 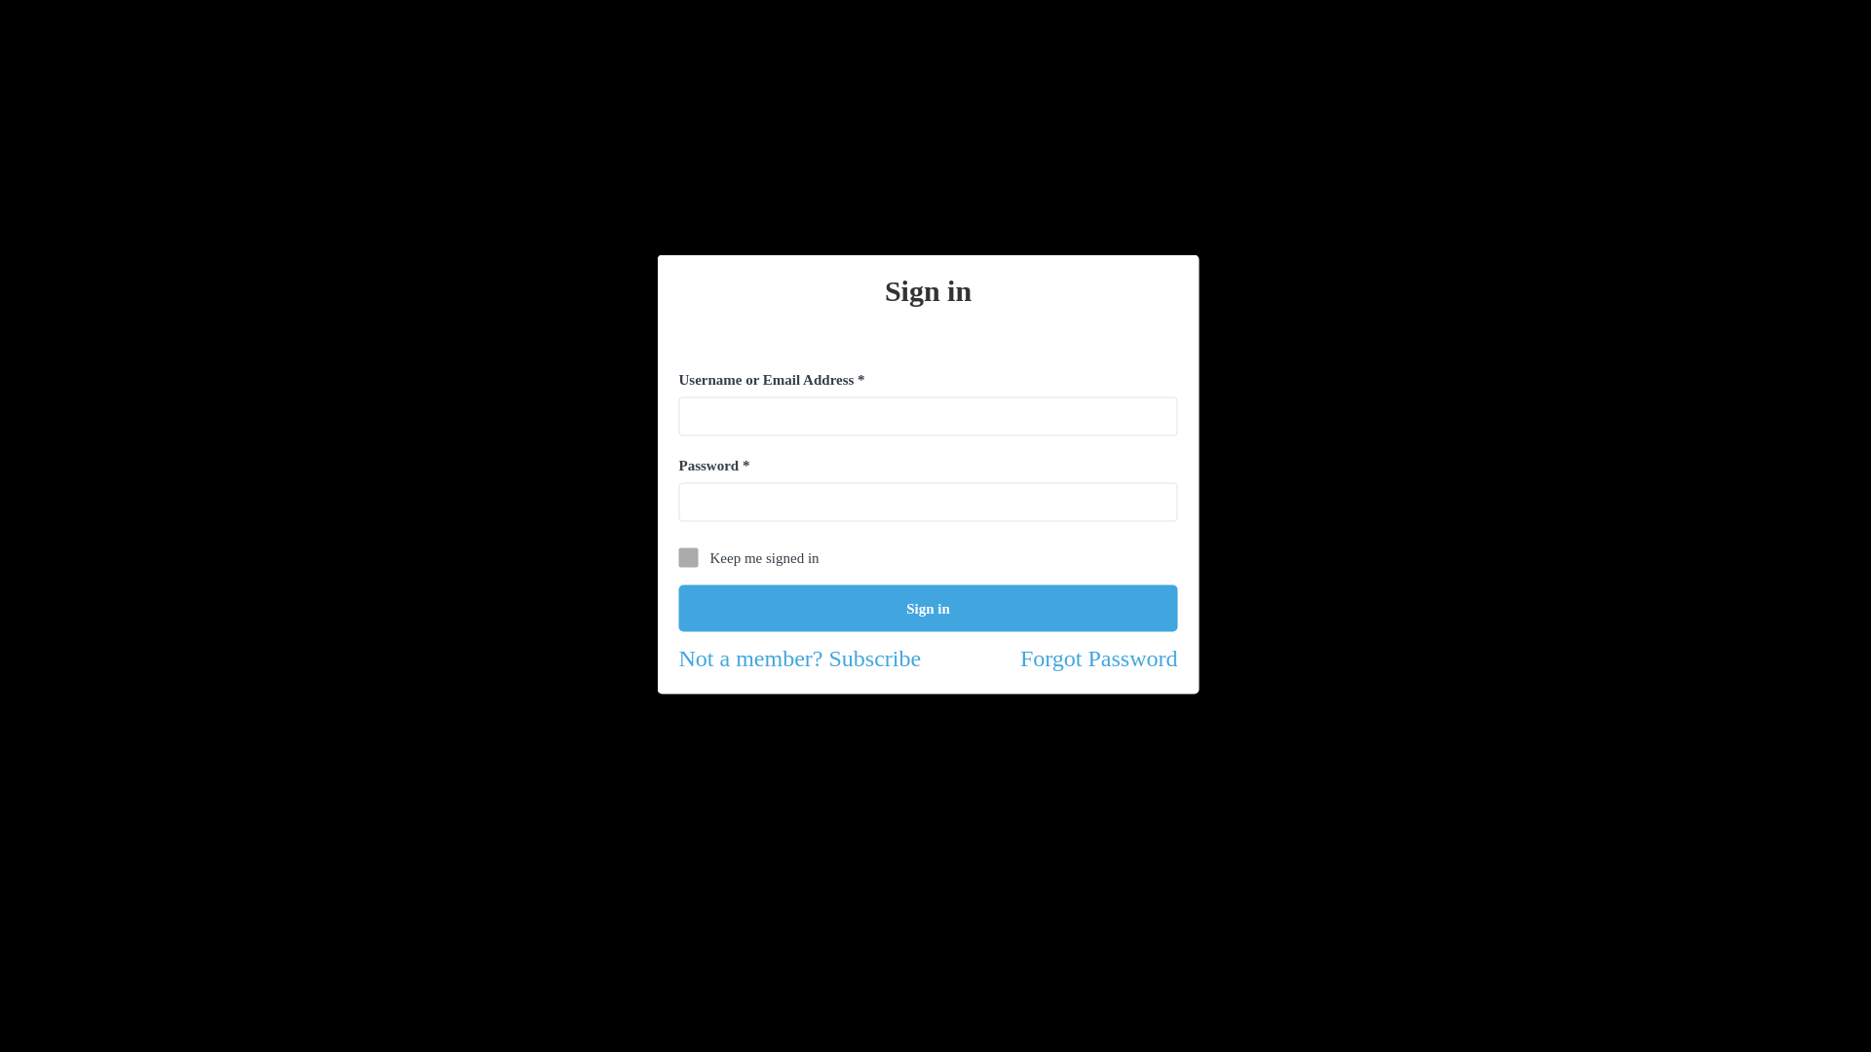 I want to click on Sign In, so click(x=31, y=138).